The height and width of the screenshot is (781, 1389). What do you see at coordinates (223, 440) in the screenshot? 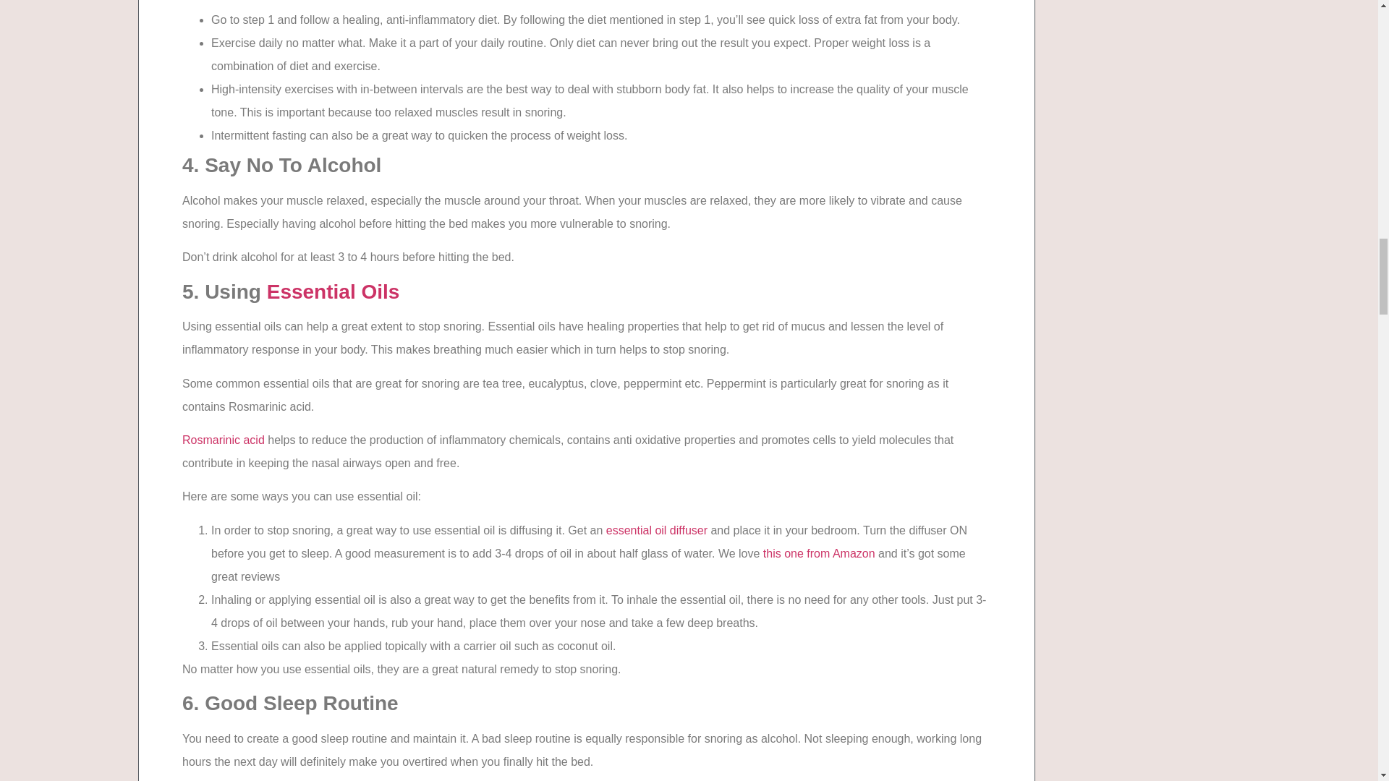
I see `Rosmarinic acid` at bounding box center [223, 440].